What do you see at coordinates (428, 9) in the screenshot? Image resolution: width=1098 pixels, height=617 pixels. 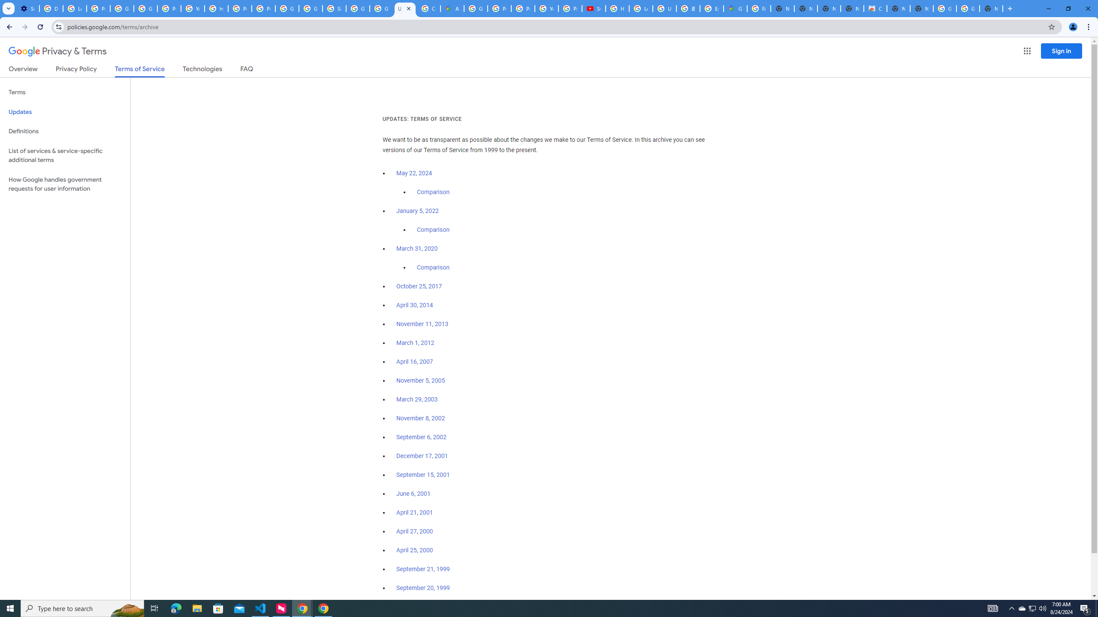 I see `Create your Google Account` at bounding box center [428, 9].